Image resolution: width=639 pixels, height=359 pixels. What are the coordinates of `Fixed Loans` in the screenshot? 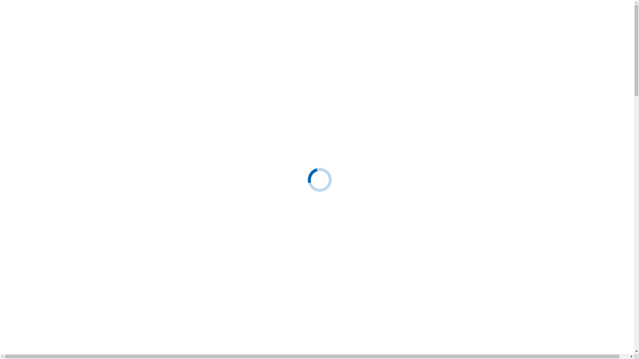 It's located at (69, 70).